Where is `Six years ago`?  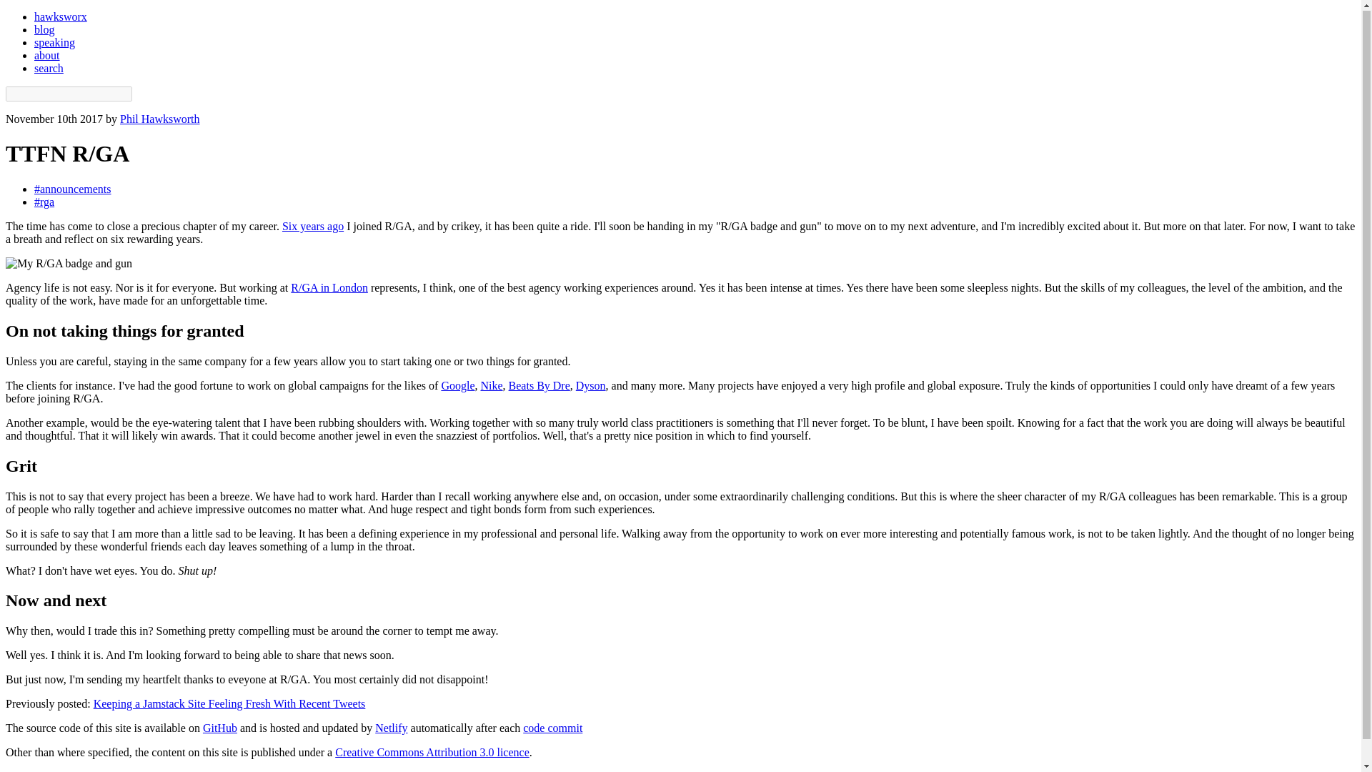
Six years ago is located at coordinates (313, 226).